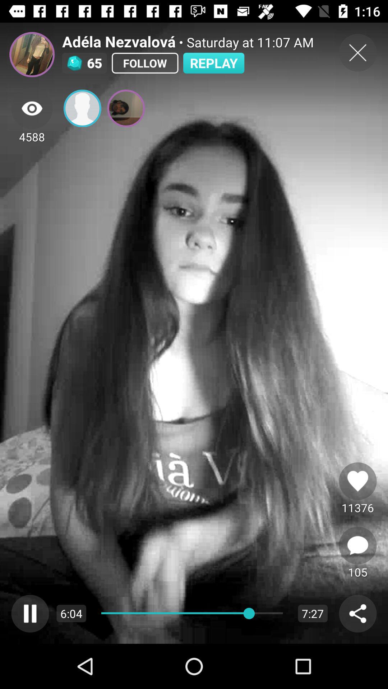 The width and height of the screenshot is (388, 689). Describe the element at coordinates (358, 481) in the screenshot. I see `go to forever` at that location.